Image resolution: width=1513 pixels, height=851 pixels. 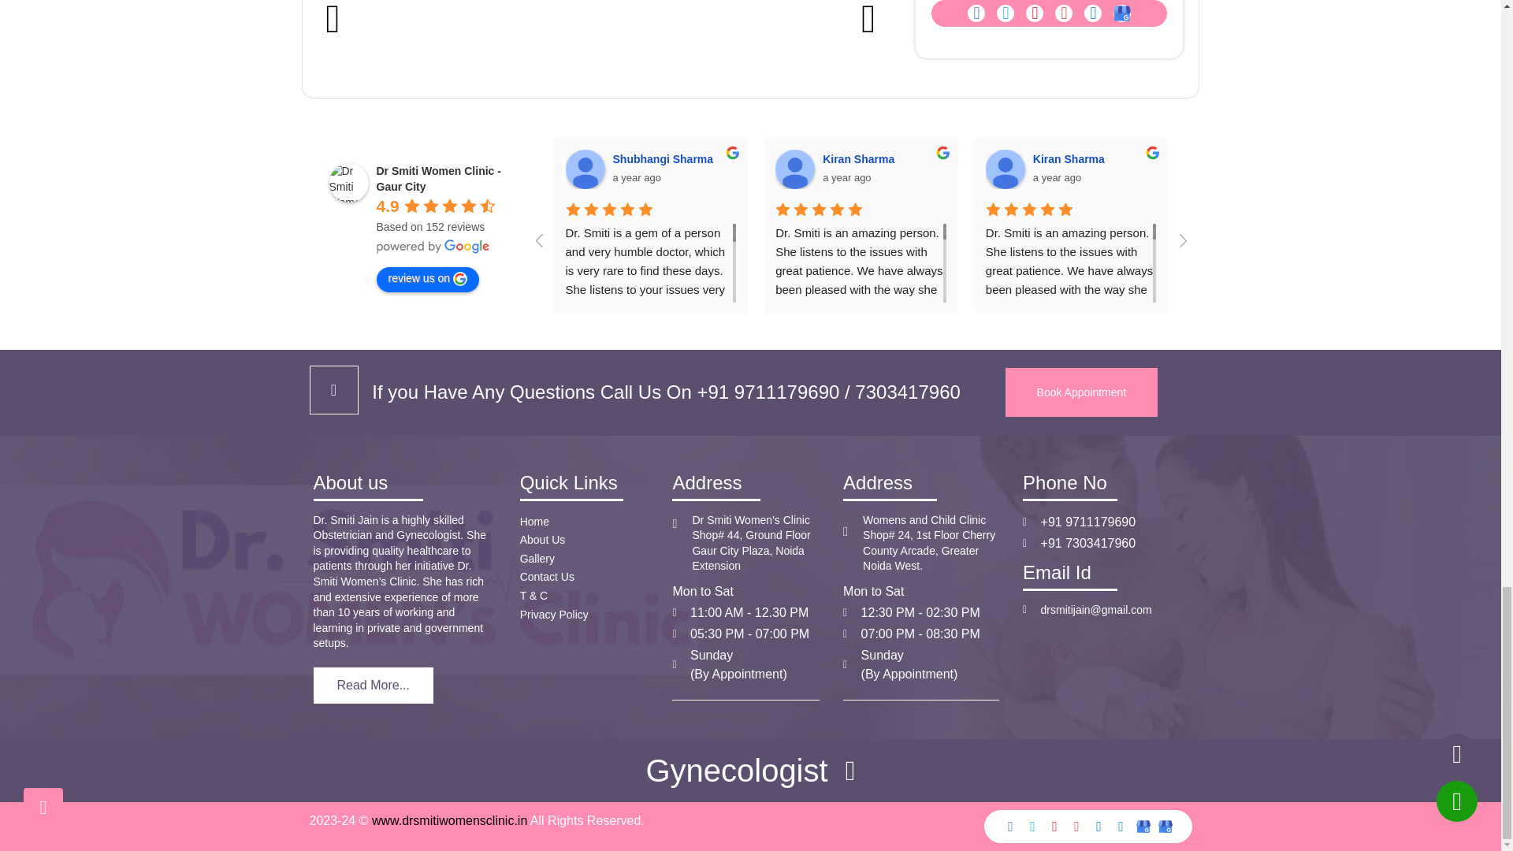 What do you see at coordinates (794, 169) in the screenshot?
I see `Kiran Sharma` at bounding box center [794, 169].